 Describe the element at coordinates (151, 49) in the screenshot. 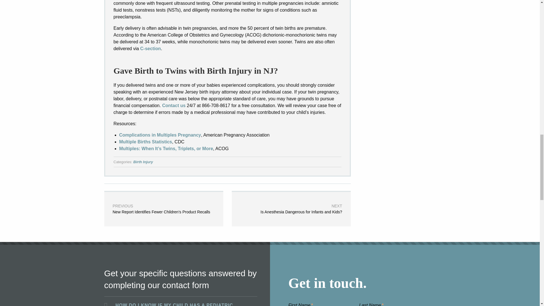

I see `Birth Injury` at that location.